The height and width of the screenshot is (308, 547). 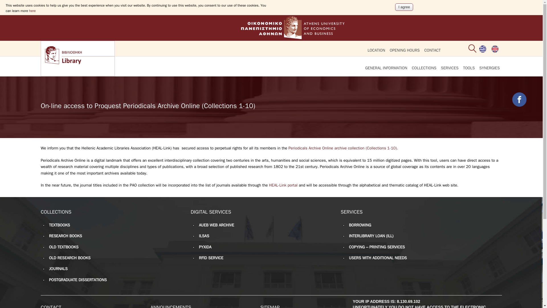 I want to click on TOOLS, so click(x=469, y=68).